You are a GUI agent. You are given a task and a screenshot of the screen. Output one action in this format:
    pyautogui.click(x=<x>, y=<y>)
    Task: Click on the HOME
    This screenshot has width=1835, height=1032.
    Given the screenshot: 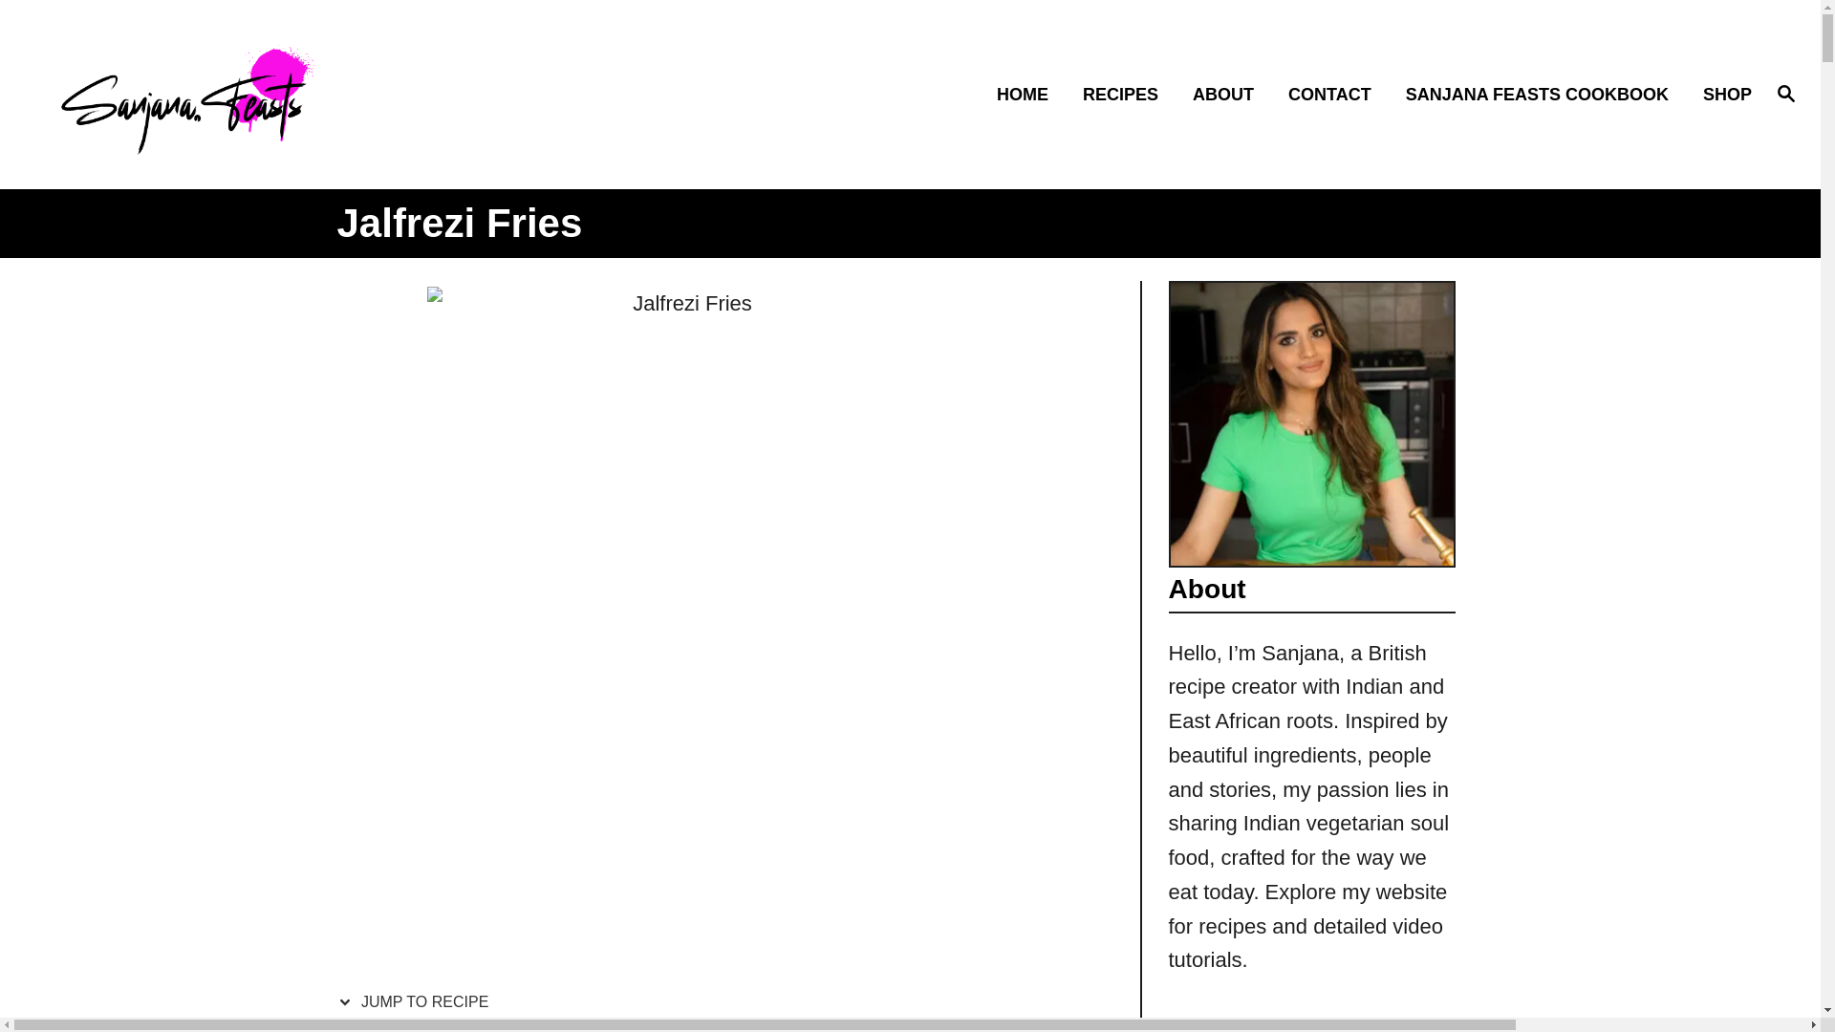 What is the action you would take?
    pyautogui.click(x=417, y=1002)
    